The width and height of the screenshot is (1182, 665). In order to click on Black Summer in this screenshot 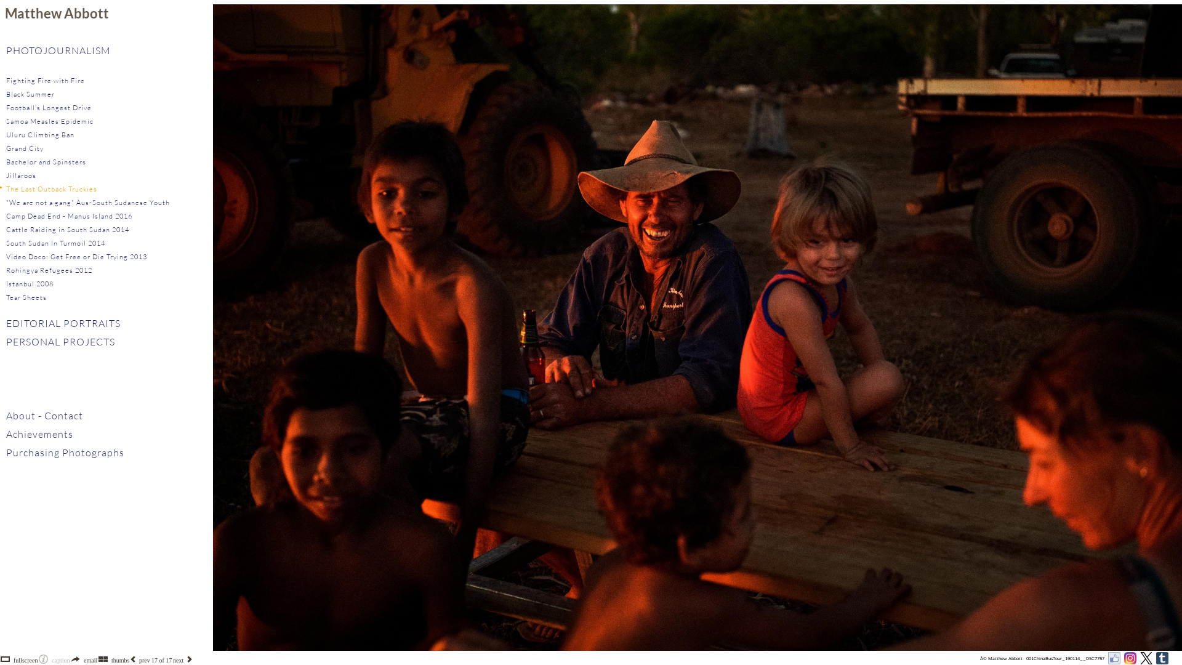, I will do `click(31, 94)`.